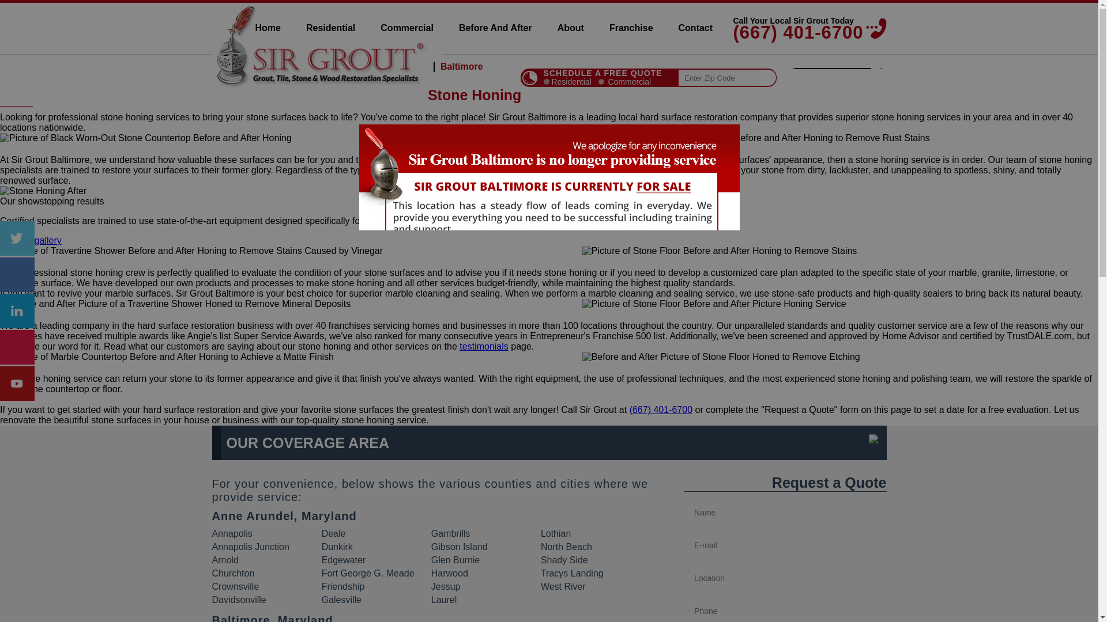 The height and width of the screenshot is (622, 1107). Describe the element at coordinates (631, 28) in the screenshot. I see `Franchise` at that location.